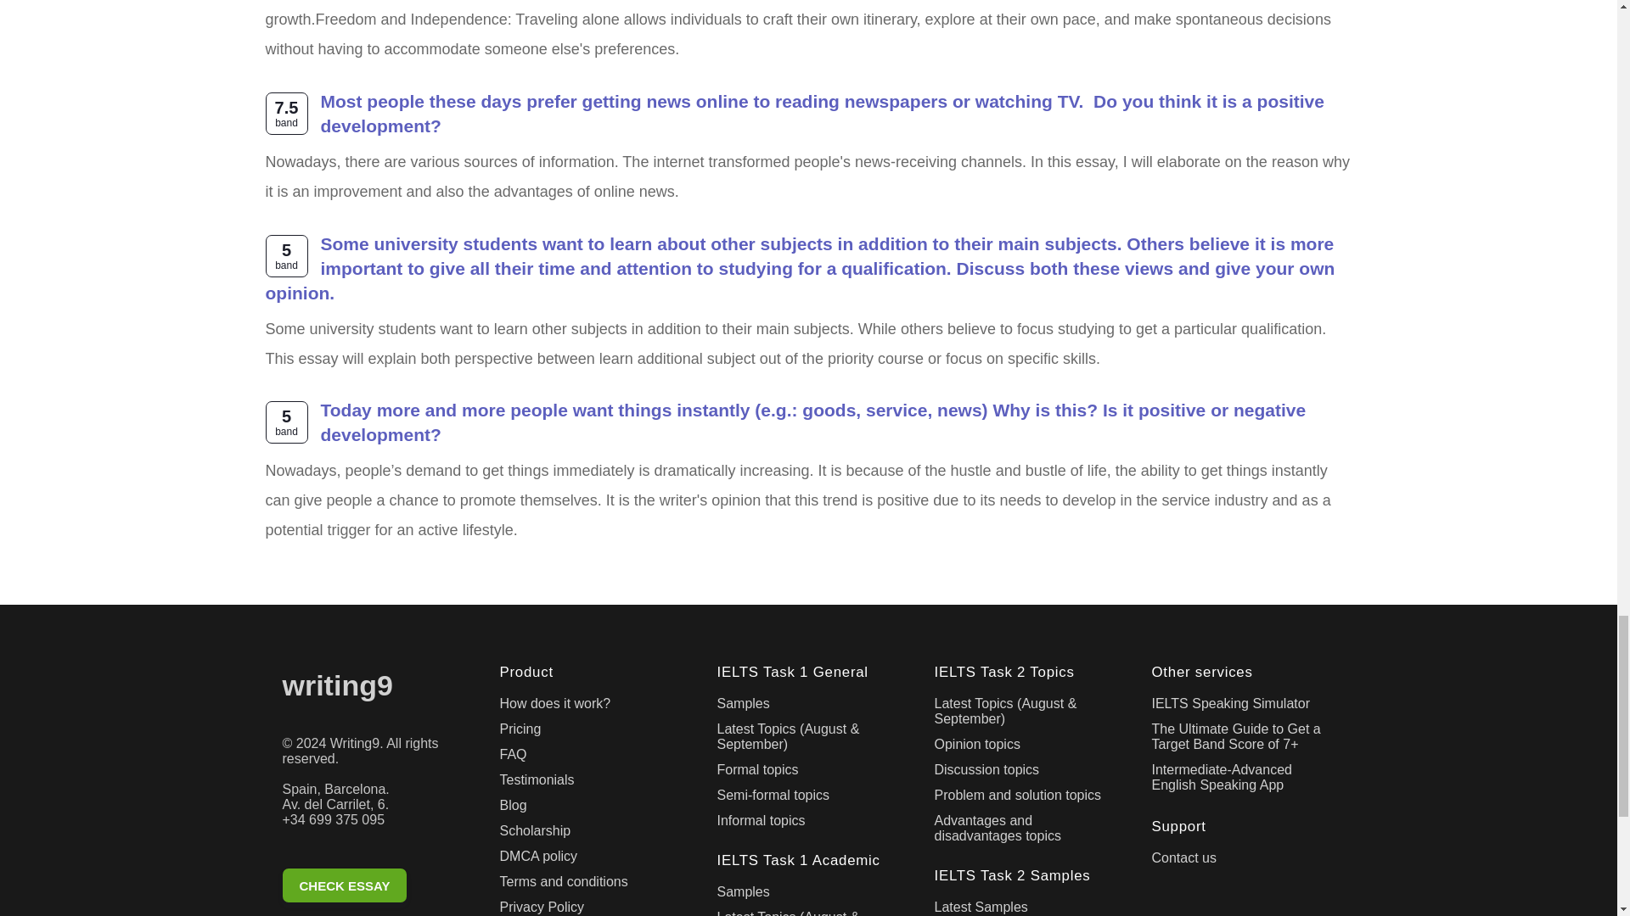 The height and width of the screenshot is (916, 1630). I want to click on IELTS Task 2 Advantages and disadvantages topics, so click(1026, 831).